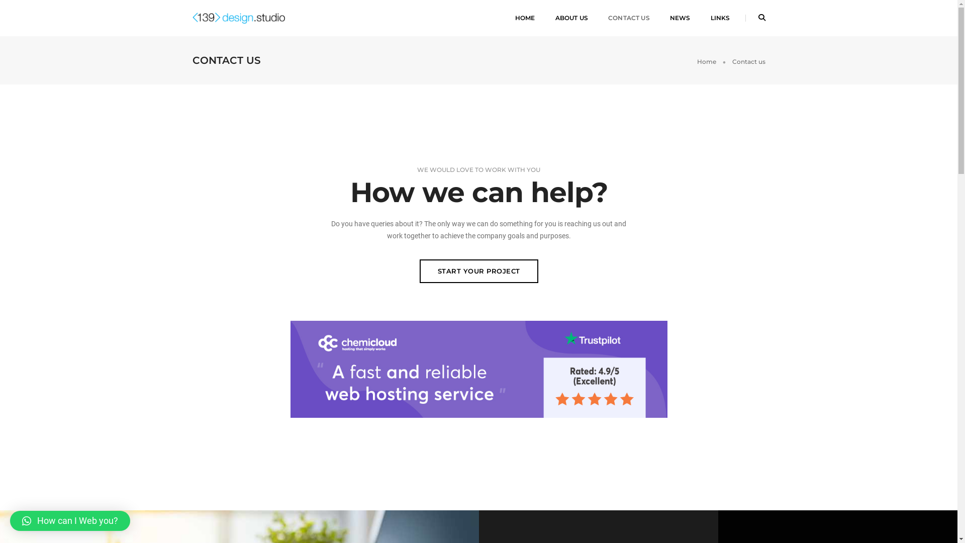  I want to click on How can I Web you?, so click(70, 521).